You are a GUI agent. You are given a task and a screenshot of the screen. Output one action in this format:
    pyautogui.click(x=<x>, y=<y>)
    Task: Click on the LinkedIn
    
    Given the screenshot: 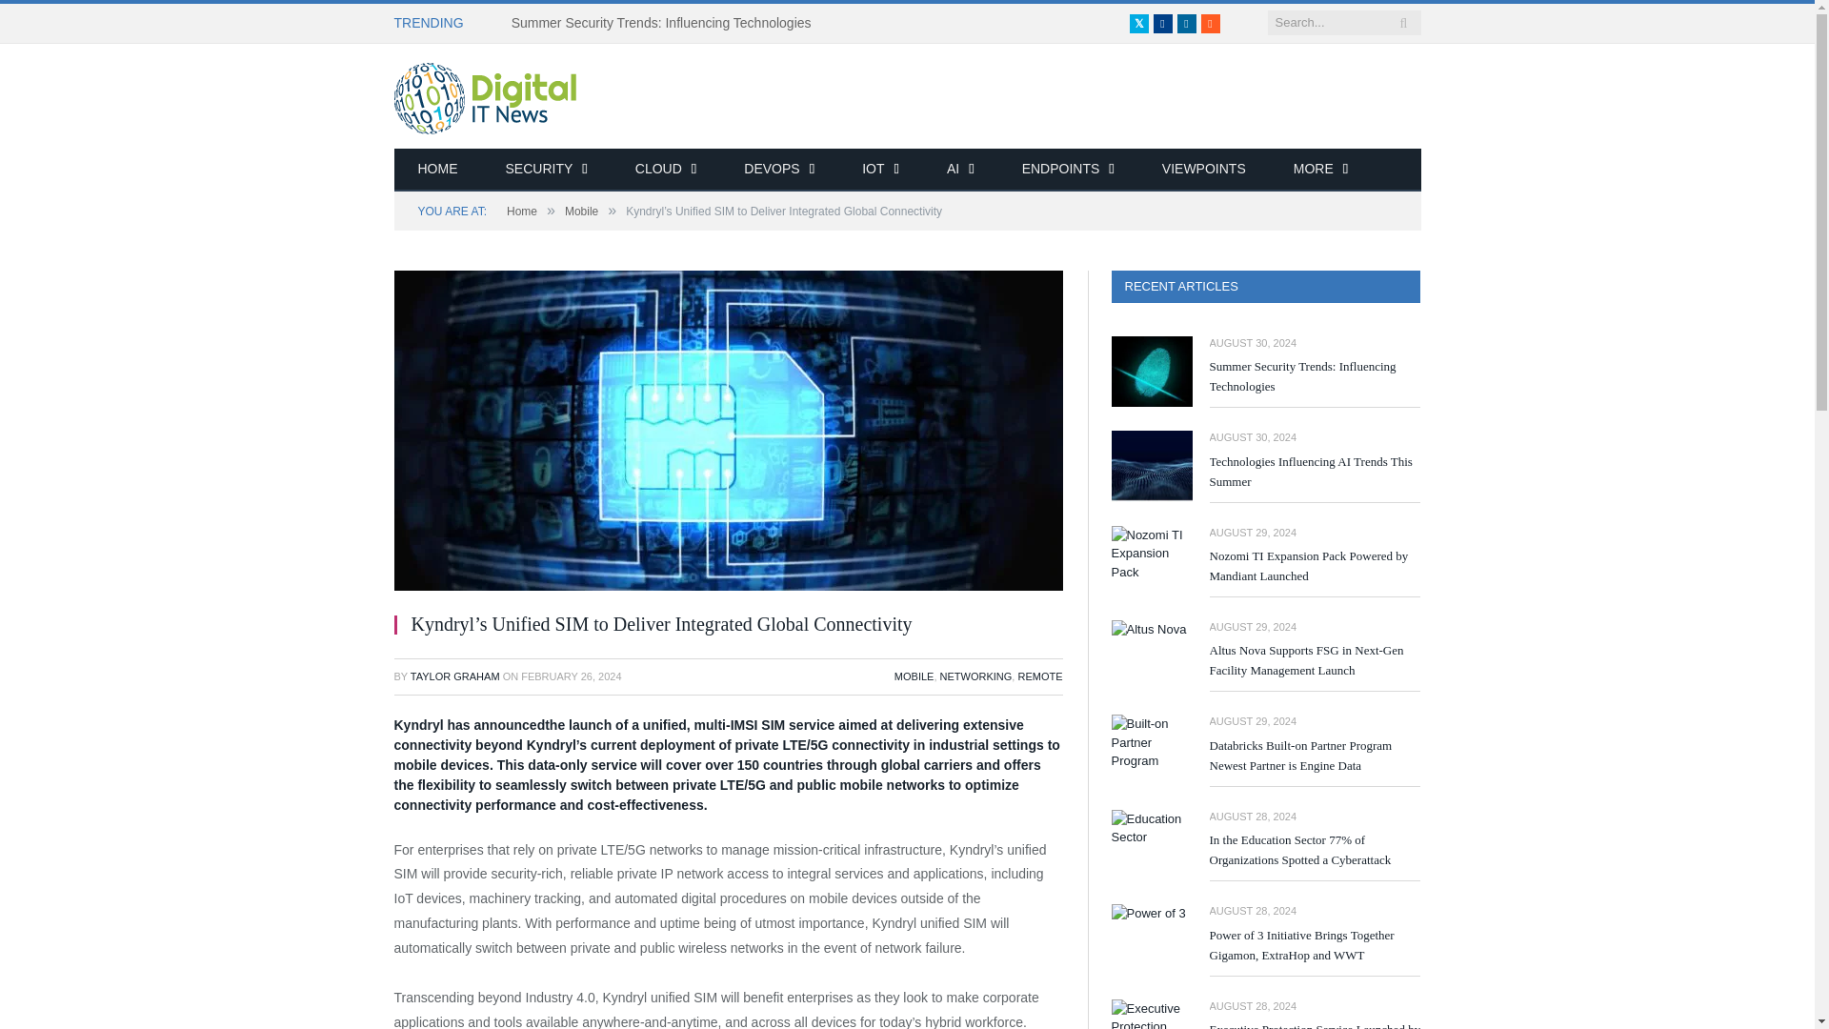 What is the action you would take?
    pyautogui.click(x=1187, y=23)
    